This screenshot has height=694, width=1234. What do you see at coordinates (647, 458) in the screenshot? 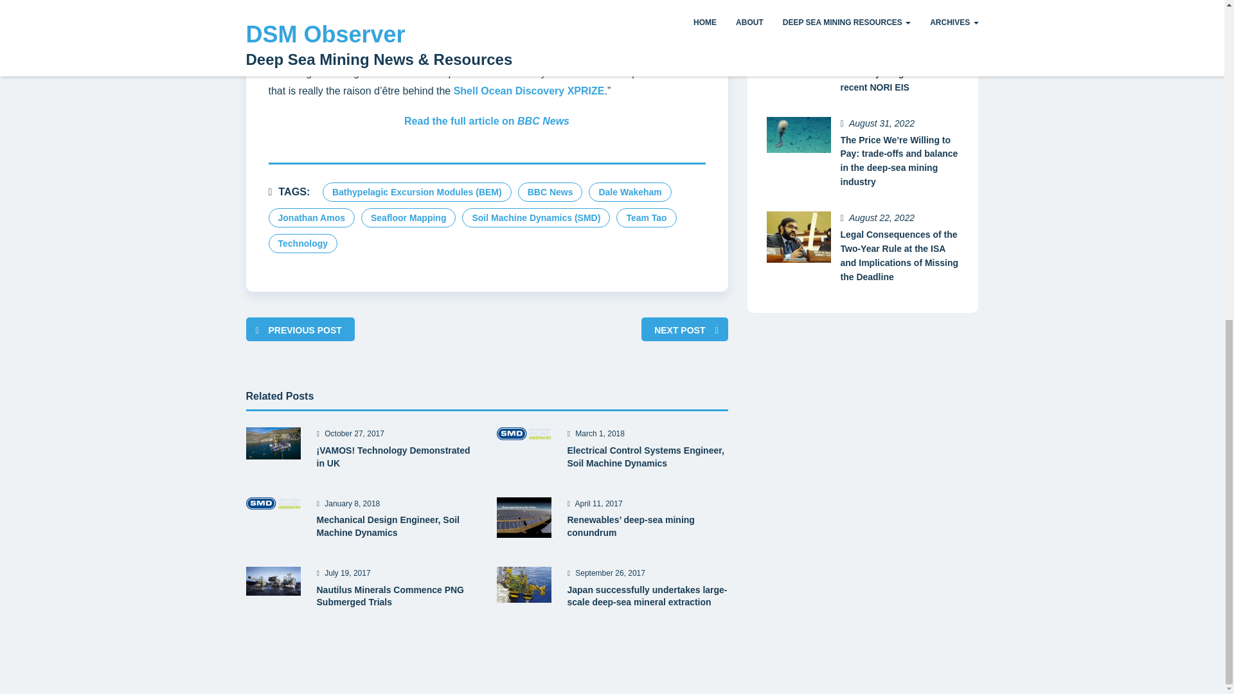
I see `Electrical Control Systems Engineer, Soil Machine Dynamics` at bounding box center [647, 458].